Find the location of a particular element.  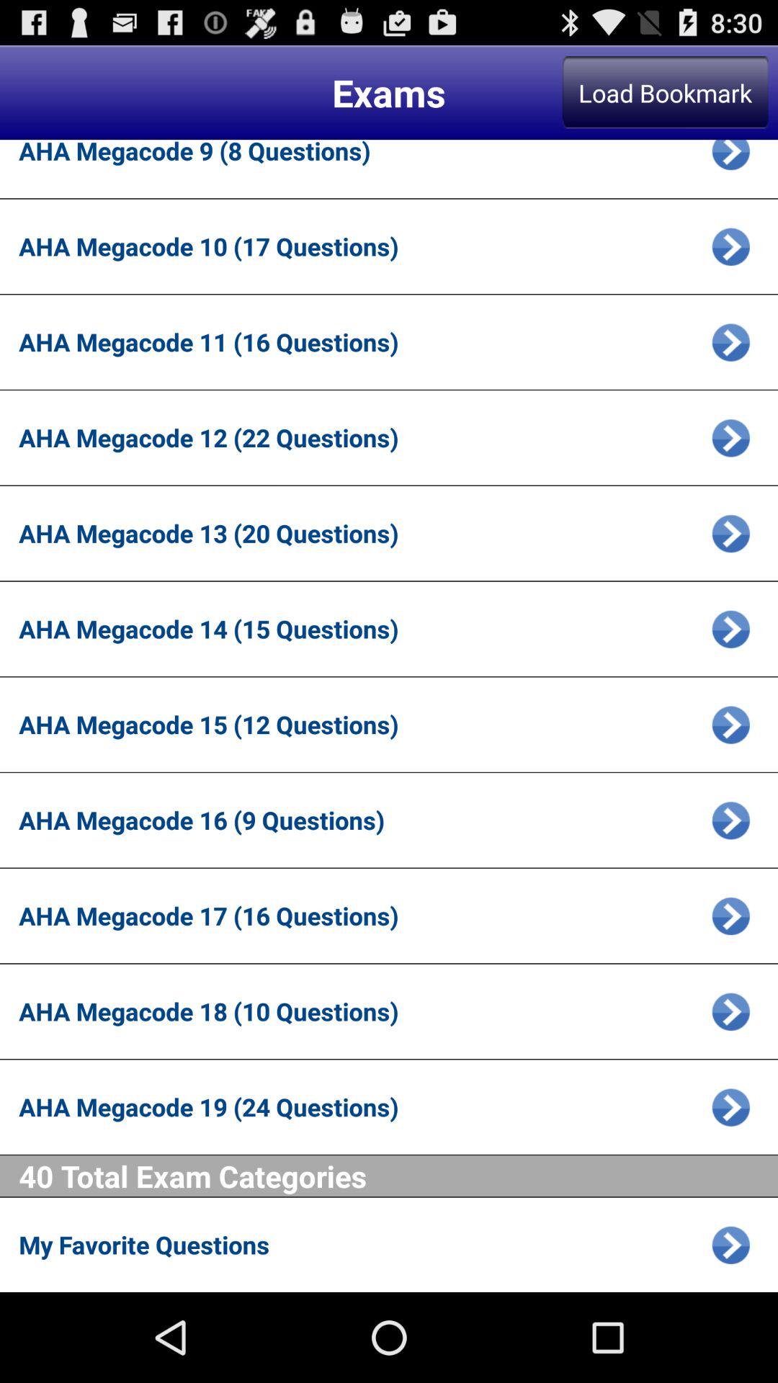

swipe until the my favorite questions app is located at coordinates (360, 1245).